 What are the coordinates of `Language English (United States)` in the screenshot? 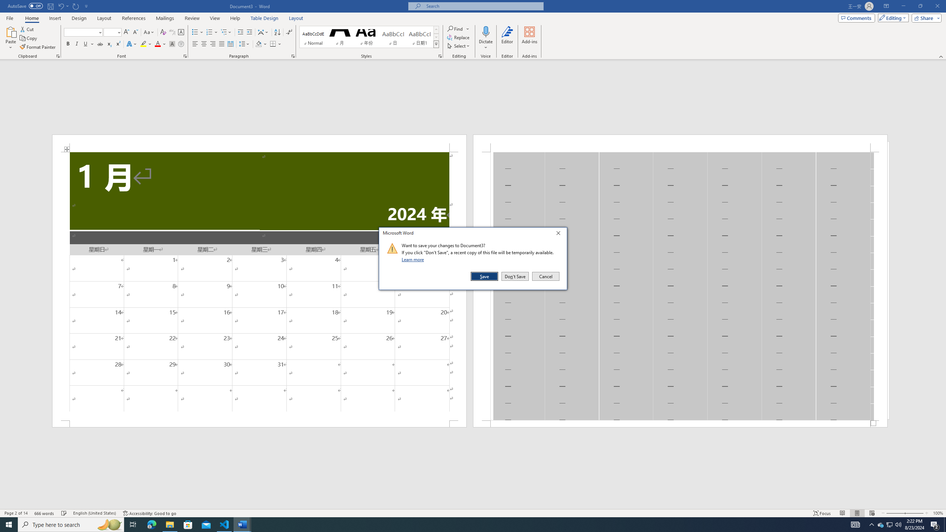 It's located at (95, 513).